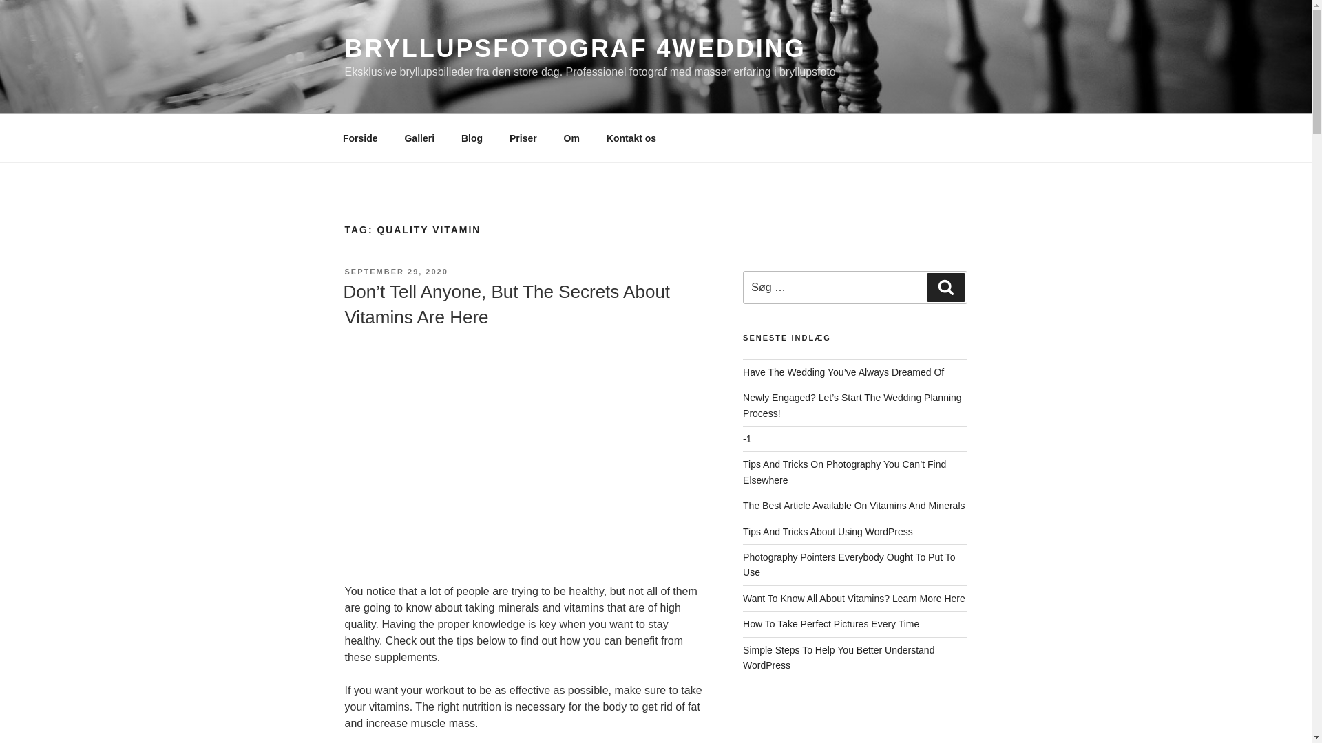 The height and width of the screenshot is (743, 1322). What do you see at coordinates (419, 138) in the screenshot?
I see `Galleri` at bounding box center [419, 138].